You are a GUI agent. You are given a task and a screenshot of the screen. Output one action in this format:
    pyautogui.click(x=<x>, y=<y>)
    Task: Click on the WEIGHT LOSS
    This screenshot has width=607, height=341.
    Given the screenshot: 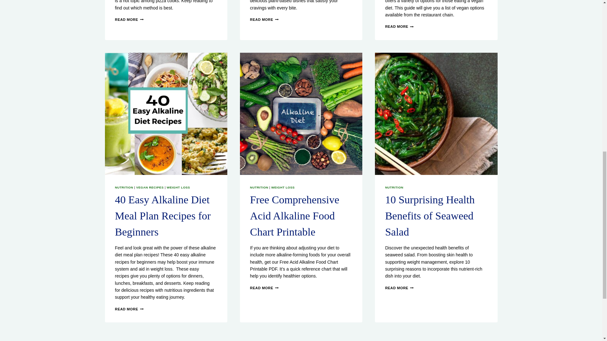 What is the action you would take?
    pyautogui.click(x=178, y=187)
    